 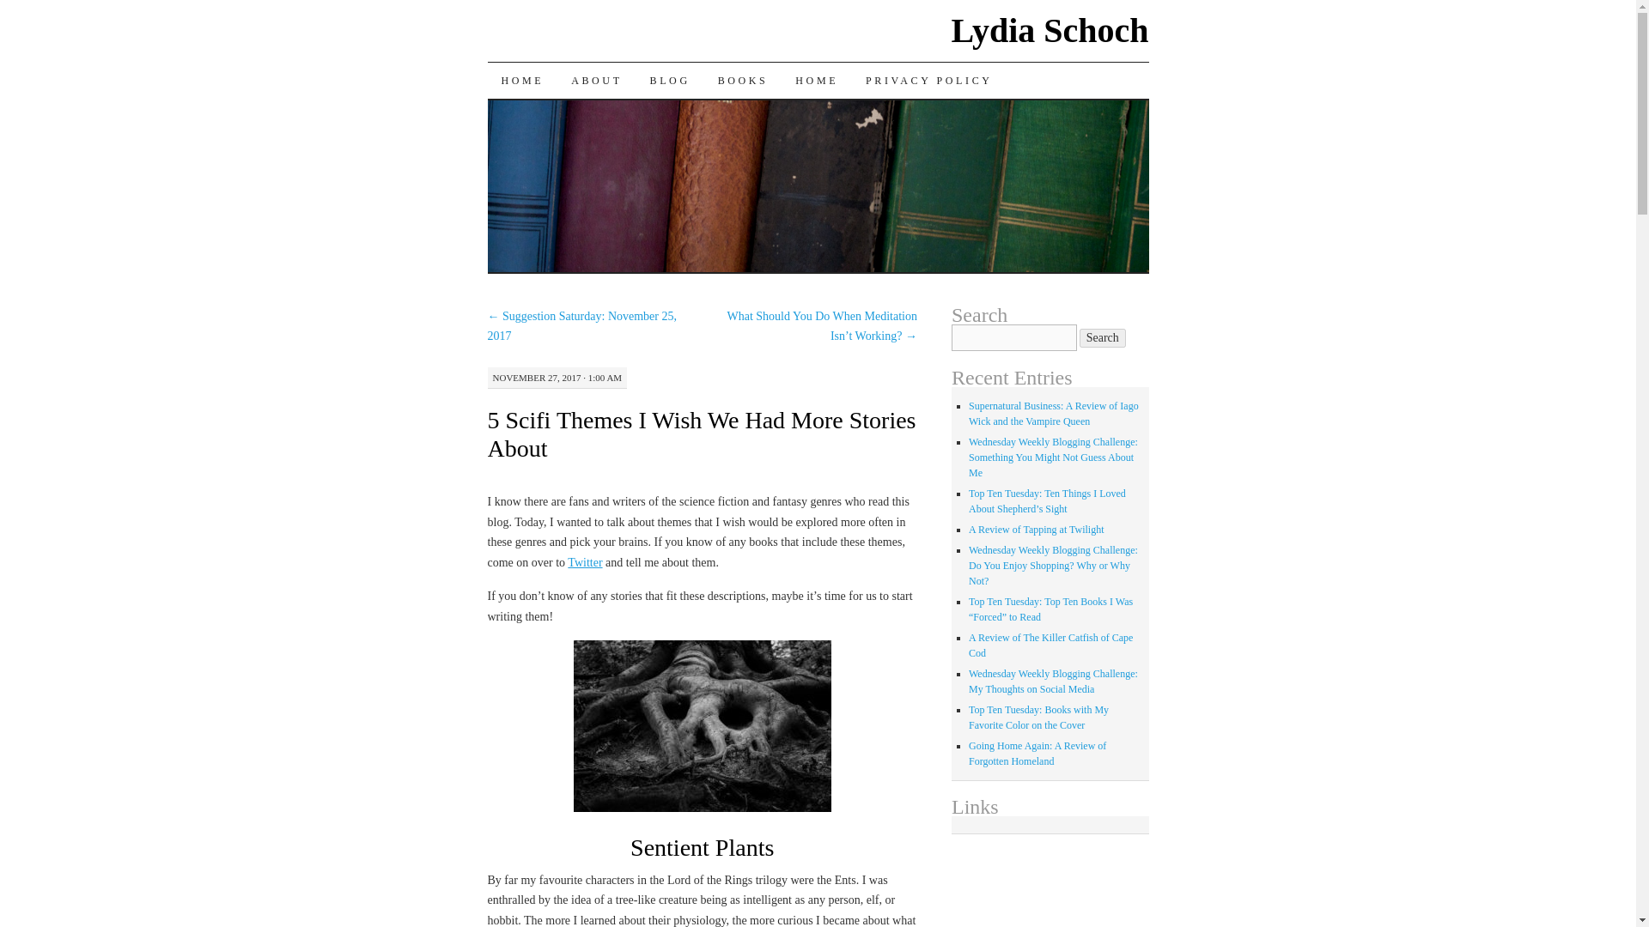 What do you see at coordinates (1103, 338) in the screenshot?
I see `Search` at bounding box center [1103, 338].